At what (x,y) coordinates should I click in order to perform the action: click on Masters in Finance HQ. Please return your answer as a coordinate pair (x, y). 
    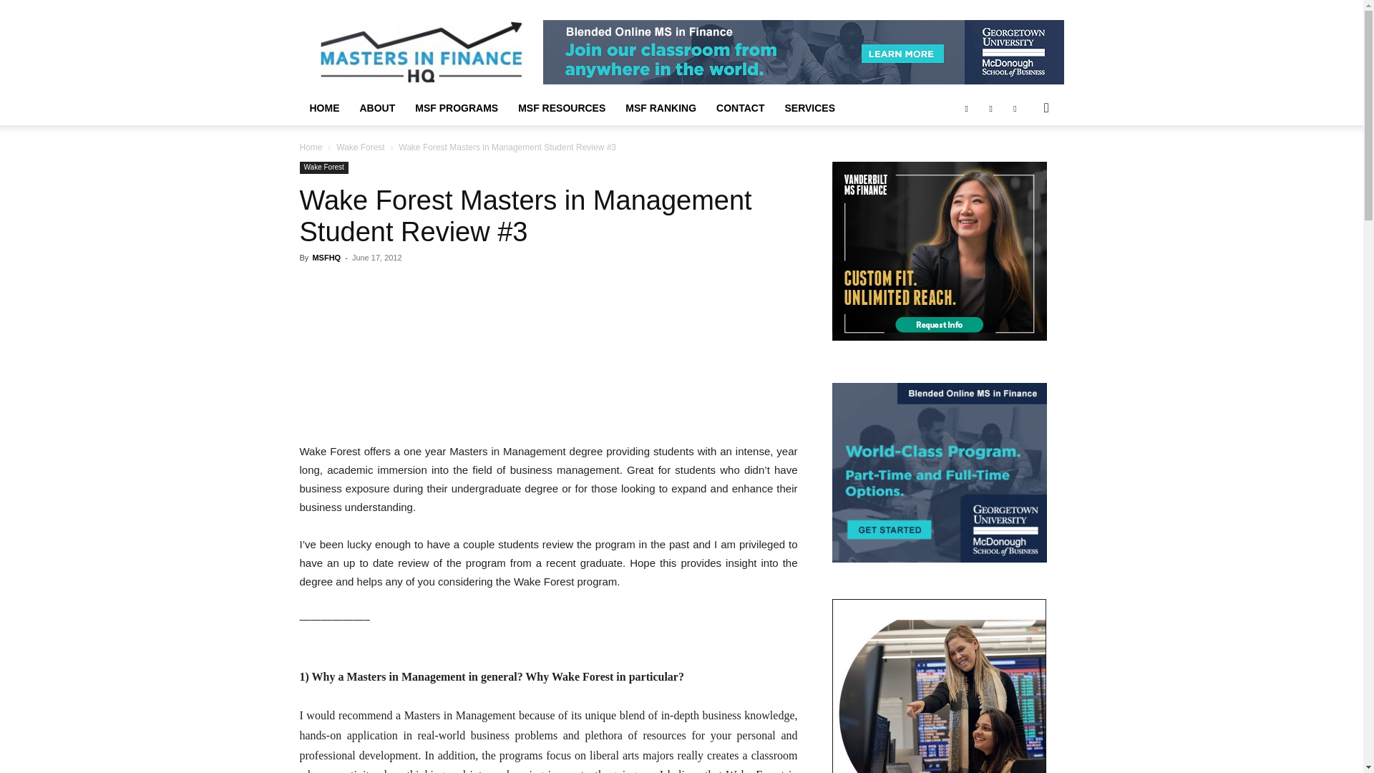
    Looking at the image, I should click on (420, 52).